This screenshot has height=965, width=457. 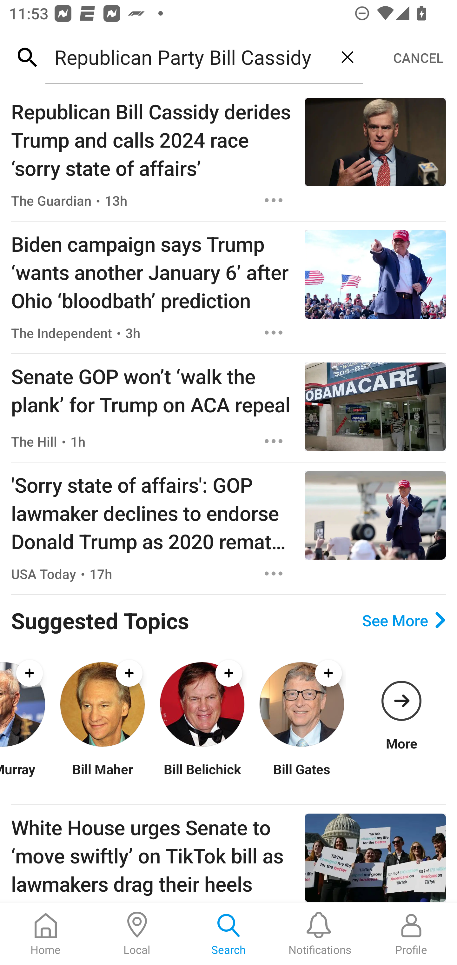 What do you see at coordinates (320, 934) in the screenshot?
I see `Notifications` at bounding box center [320, 934].